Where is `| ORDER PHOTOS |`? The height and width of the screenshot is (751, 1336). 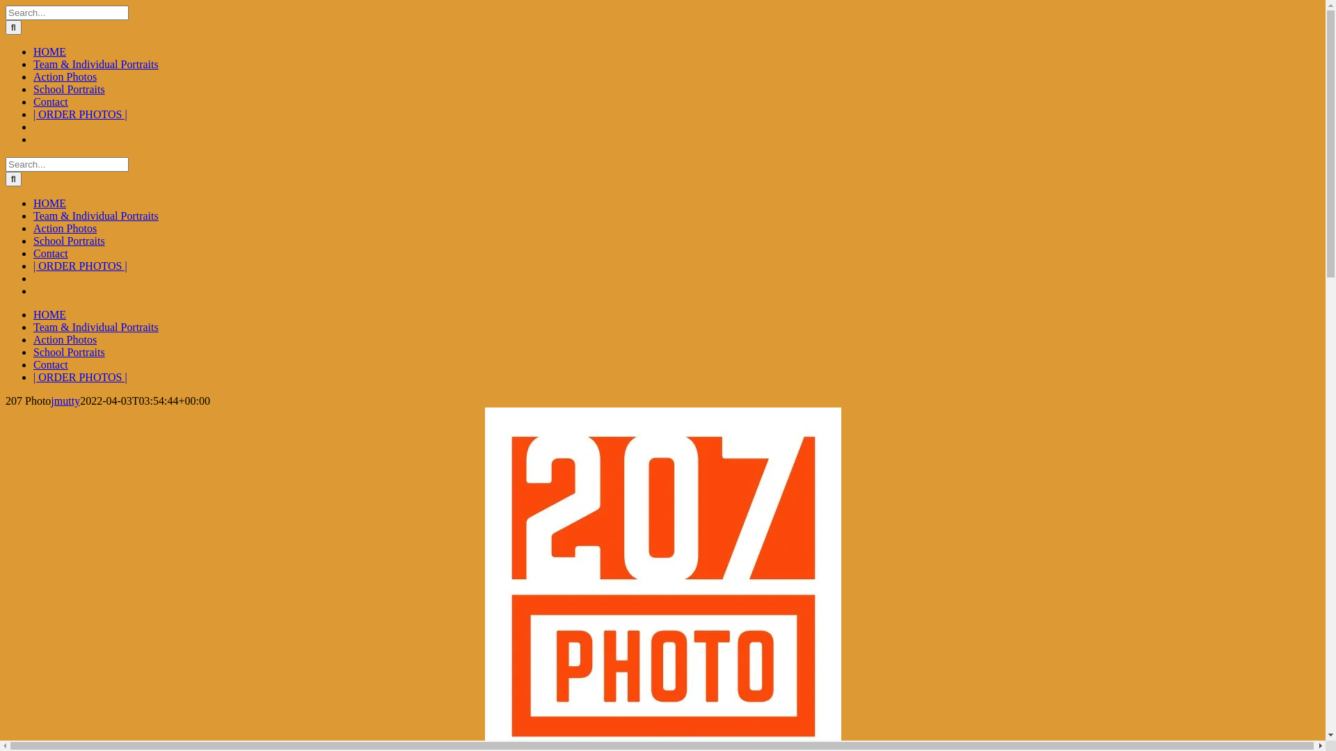
| ORDER PHOTOS | is located at coordinates (81, 266).